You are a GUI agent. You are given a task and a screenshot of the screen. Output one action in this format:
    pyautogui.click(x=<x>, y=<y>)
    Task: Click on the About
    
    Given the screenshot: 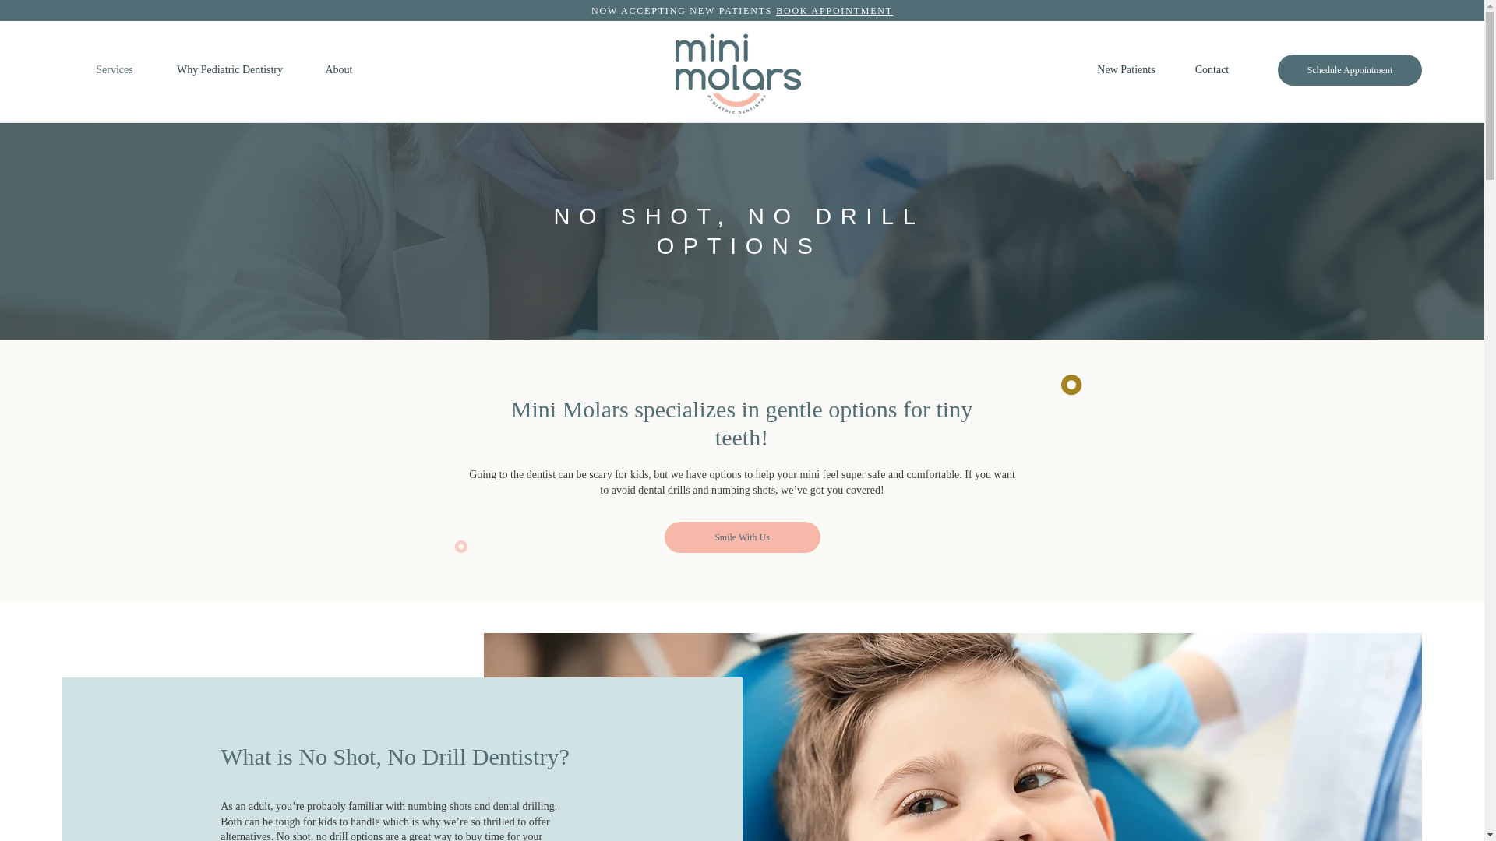 What is the action you would take?
    pyautogui.click(x=338, y=69)
    